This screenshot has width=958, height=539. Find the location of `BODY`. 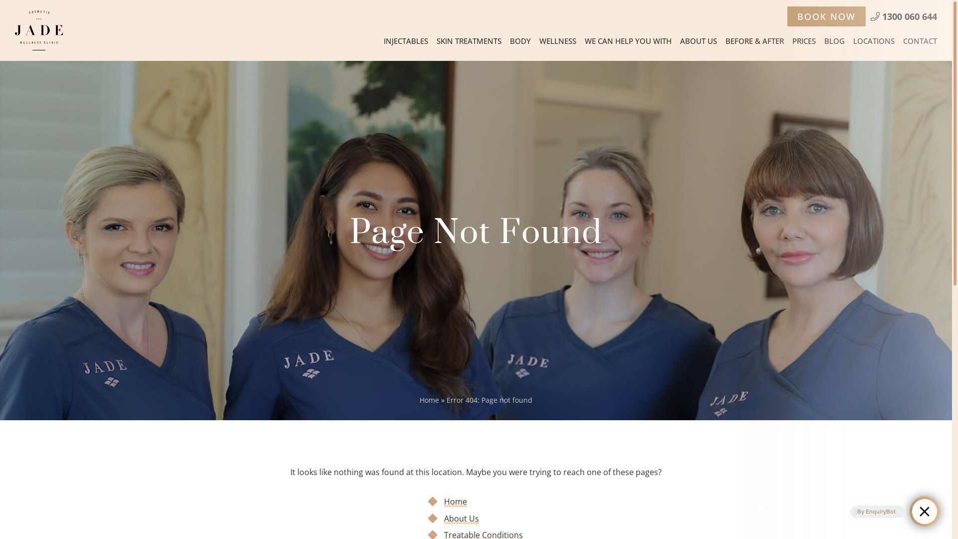

BODY is located at coordinates (520, 41).